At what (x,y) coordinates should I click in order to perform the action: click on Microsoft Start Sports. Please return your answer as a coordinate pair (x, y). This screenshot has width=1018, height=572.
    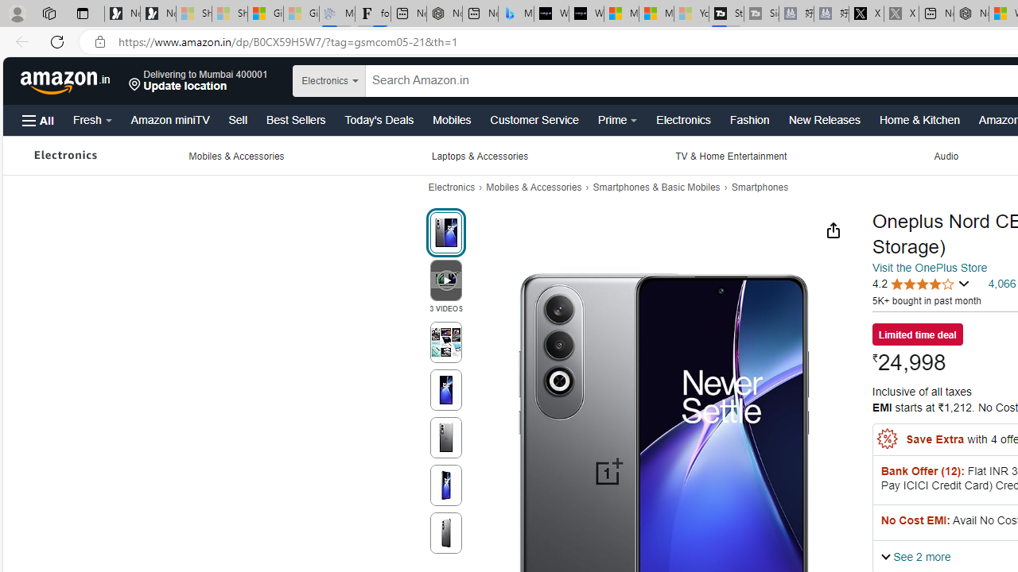
    Looking at the image, I should click on (621, 14).